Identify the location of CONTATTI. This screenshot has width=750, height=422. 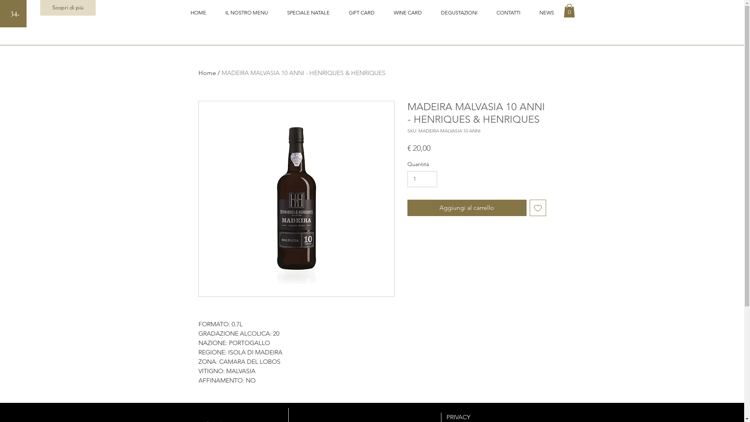
(508, 13).